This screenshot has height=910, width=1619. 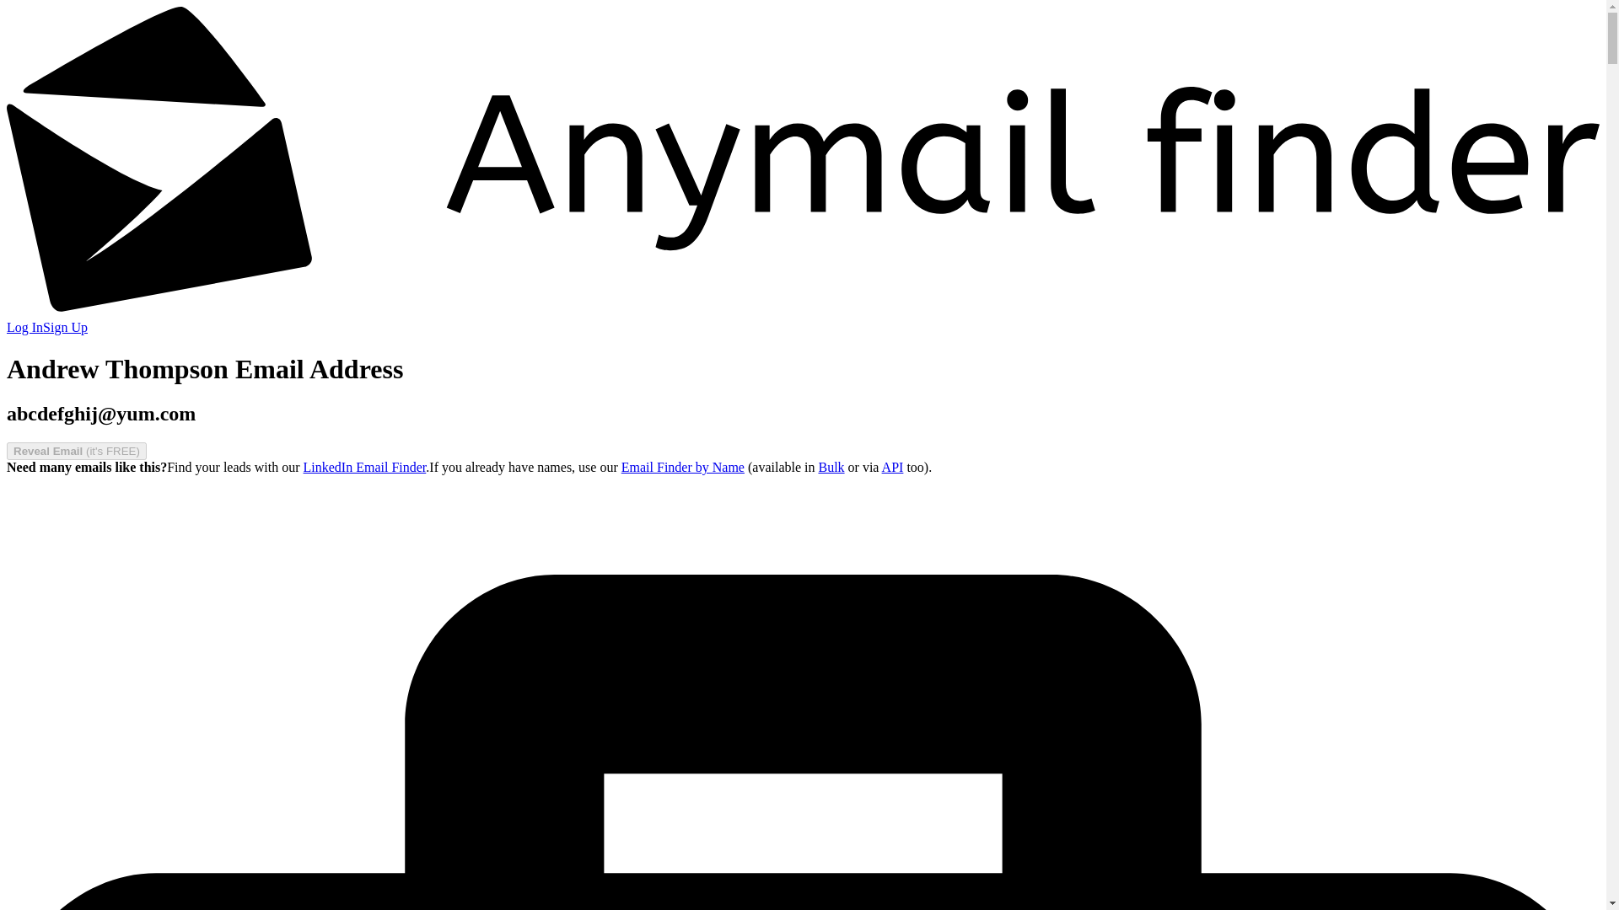 What do you see at coordinates (892, 467) in the screenshot?
I see `API` at bounding box center [892, 467].